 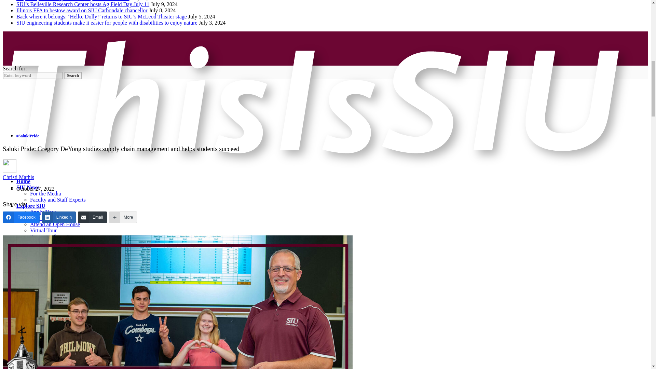 What do you see at coordinates (58, 200) in the screenshot?
I see `Faculty and Staff Experts` at bounding box center [58, 200].